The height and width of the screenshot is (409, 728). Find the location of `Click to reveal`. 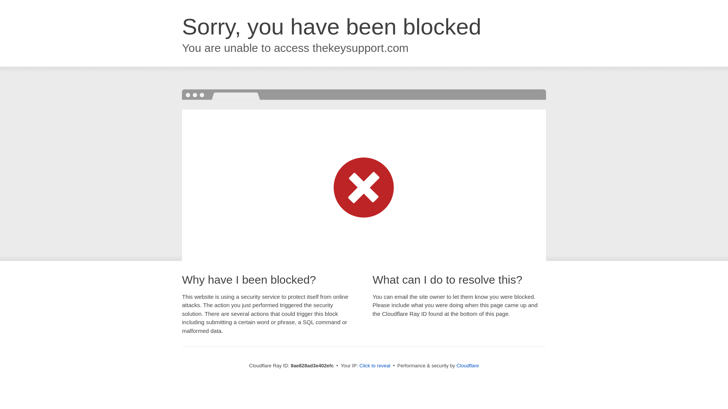

Click to reveal is located at coordinates (375, 366).